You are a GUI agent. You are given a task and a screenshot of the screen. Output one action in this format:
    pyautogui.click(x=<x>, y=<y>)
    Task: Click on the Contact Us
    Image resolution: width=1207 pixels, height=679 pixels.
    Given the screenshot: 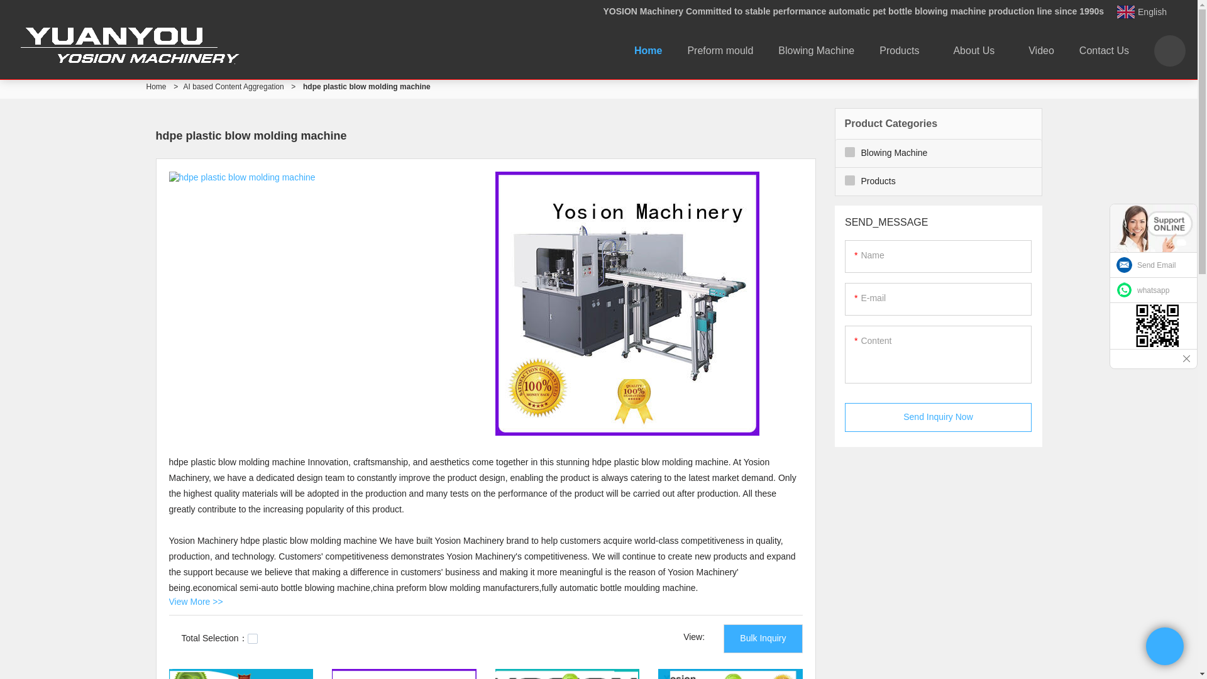 What is the action you would take?
    pyautogui.click(x=1104, y=50)
    